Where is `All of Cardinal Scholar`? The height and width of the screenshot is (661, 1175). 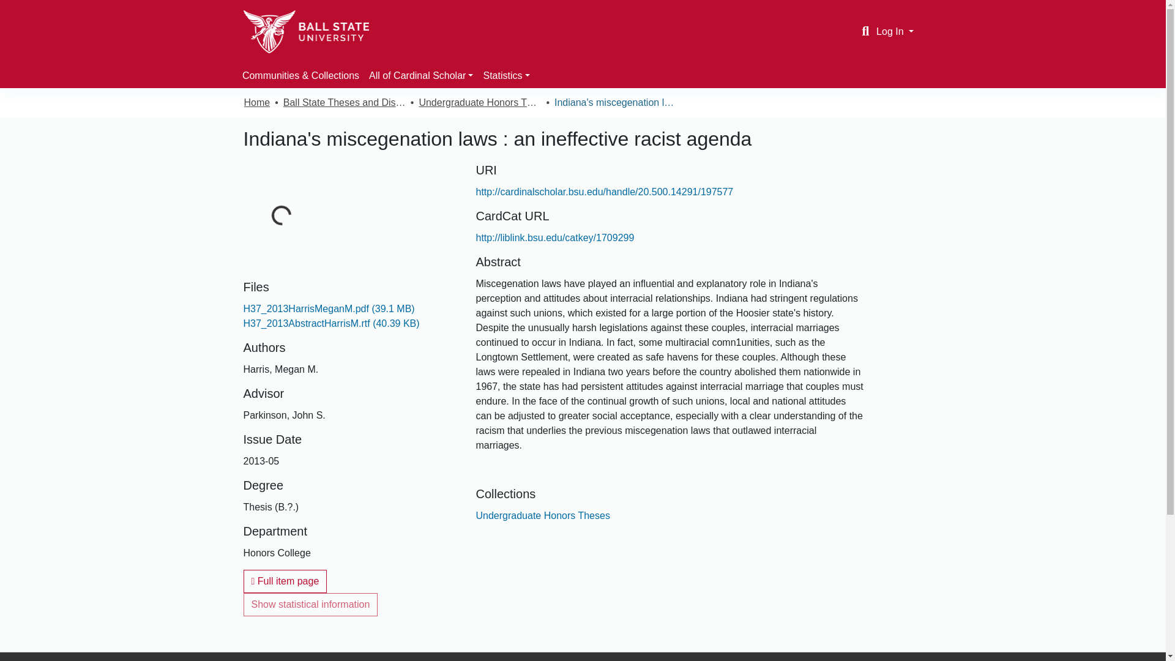
All of Cardinal Scholar is located at coordinates (421, 75).